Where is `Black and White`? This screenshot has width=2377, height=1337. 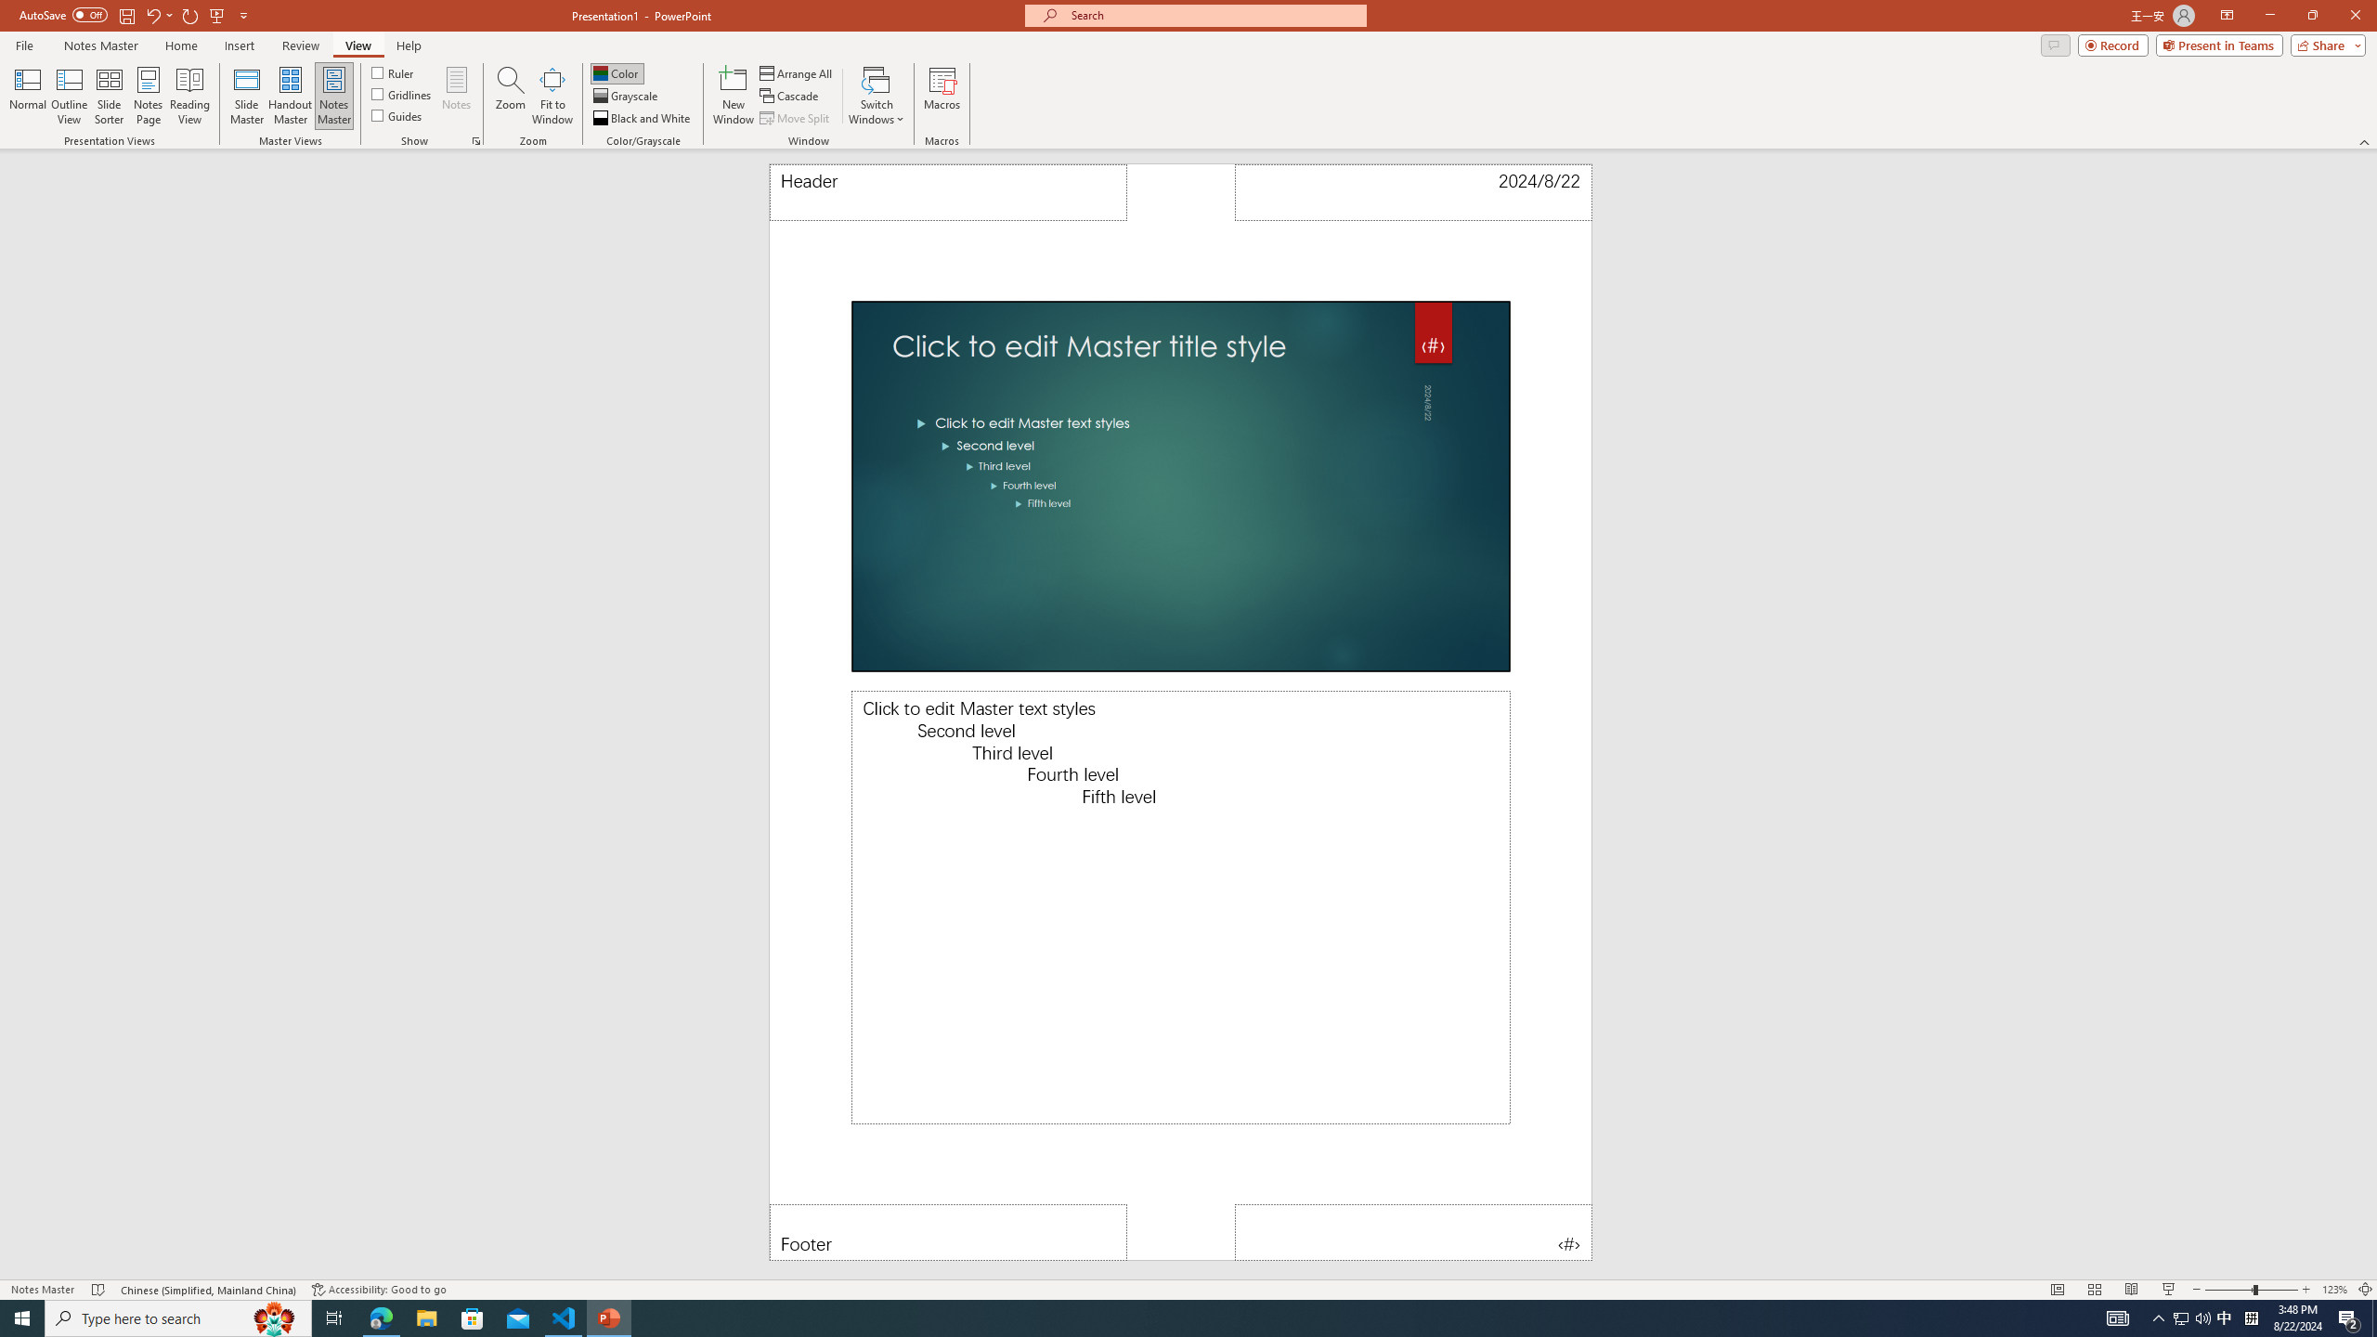
Black and White is located at coordinates (643, 119).